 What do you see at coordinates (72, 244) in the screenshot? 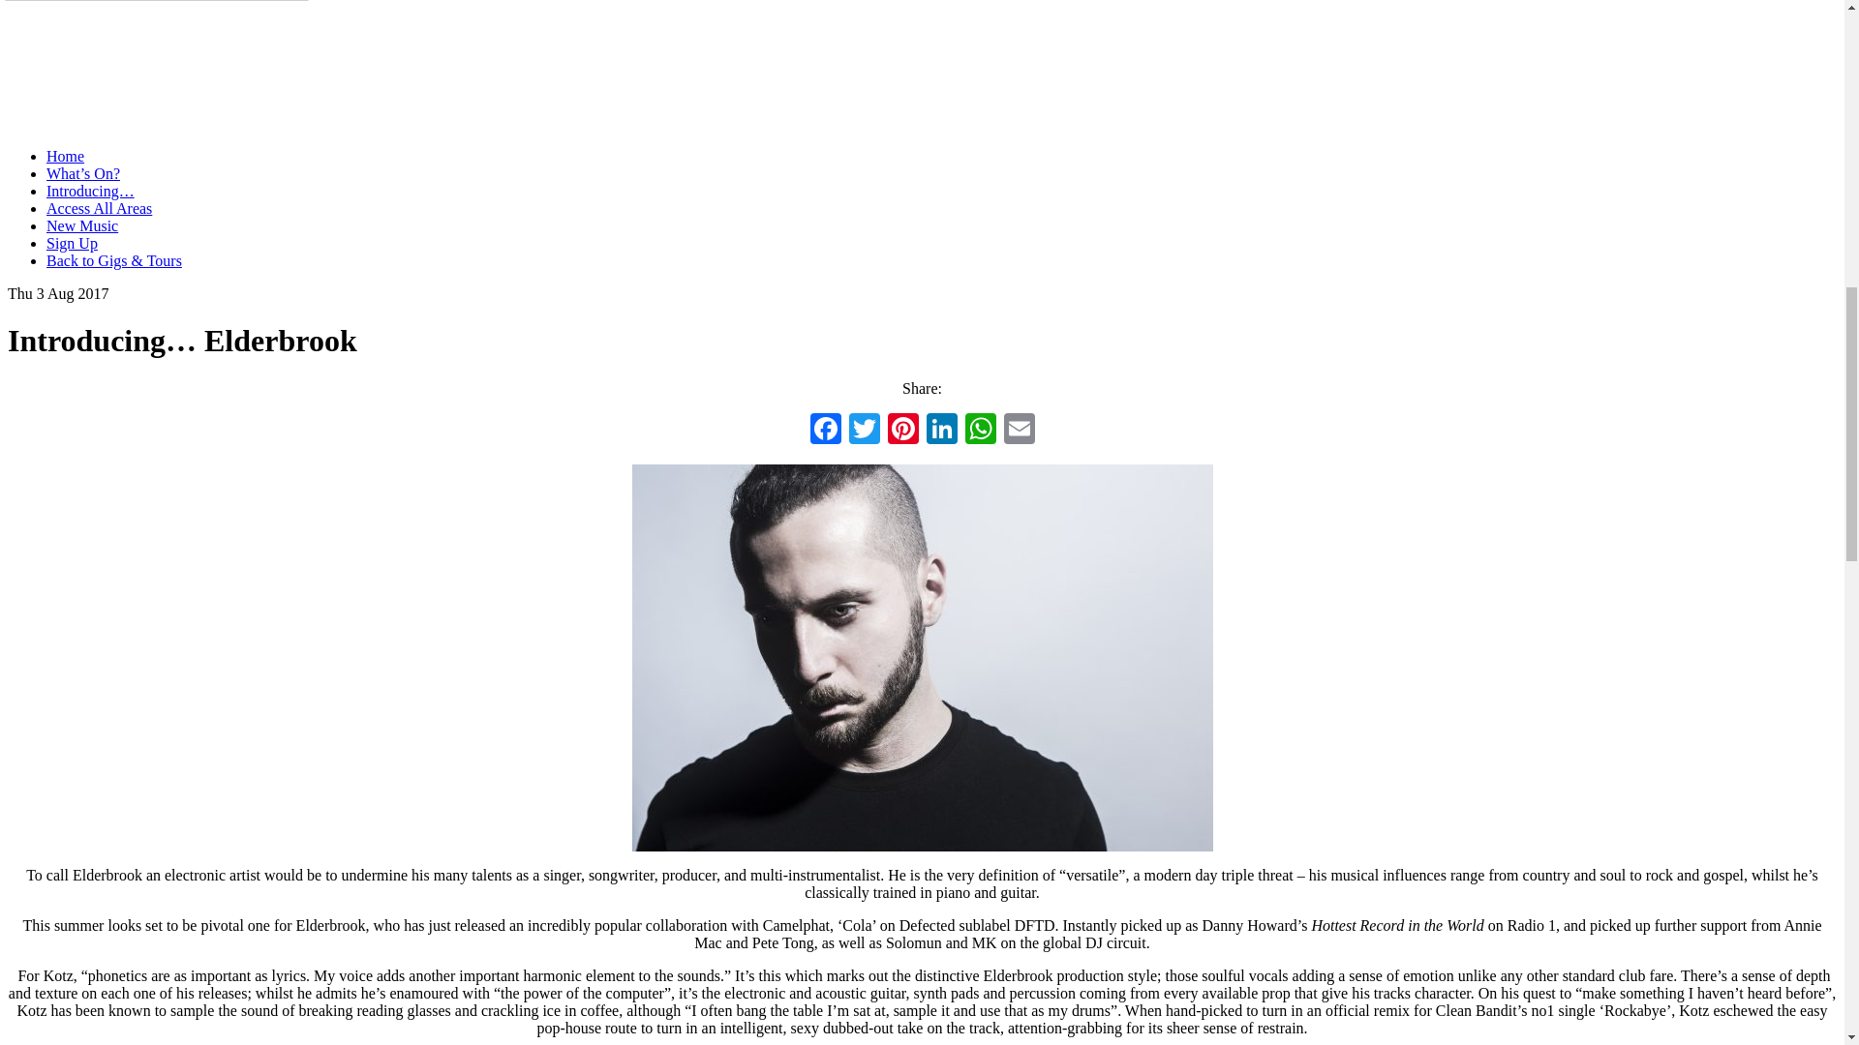
I see `Sign Up` at bounding box center [72, 244].